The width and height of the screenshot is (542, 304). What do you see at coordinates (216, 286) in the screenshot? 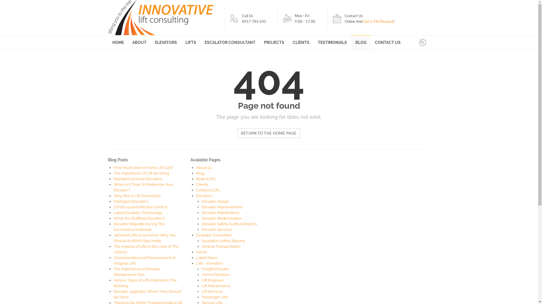
I see `Lift Maintenance` at bounding box center [216, 286].